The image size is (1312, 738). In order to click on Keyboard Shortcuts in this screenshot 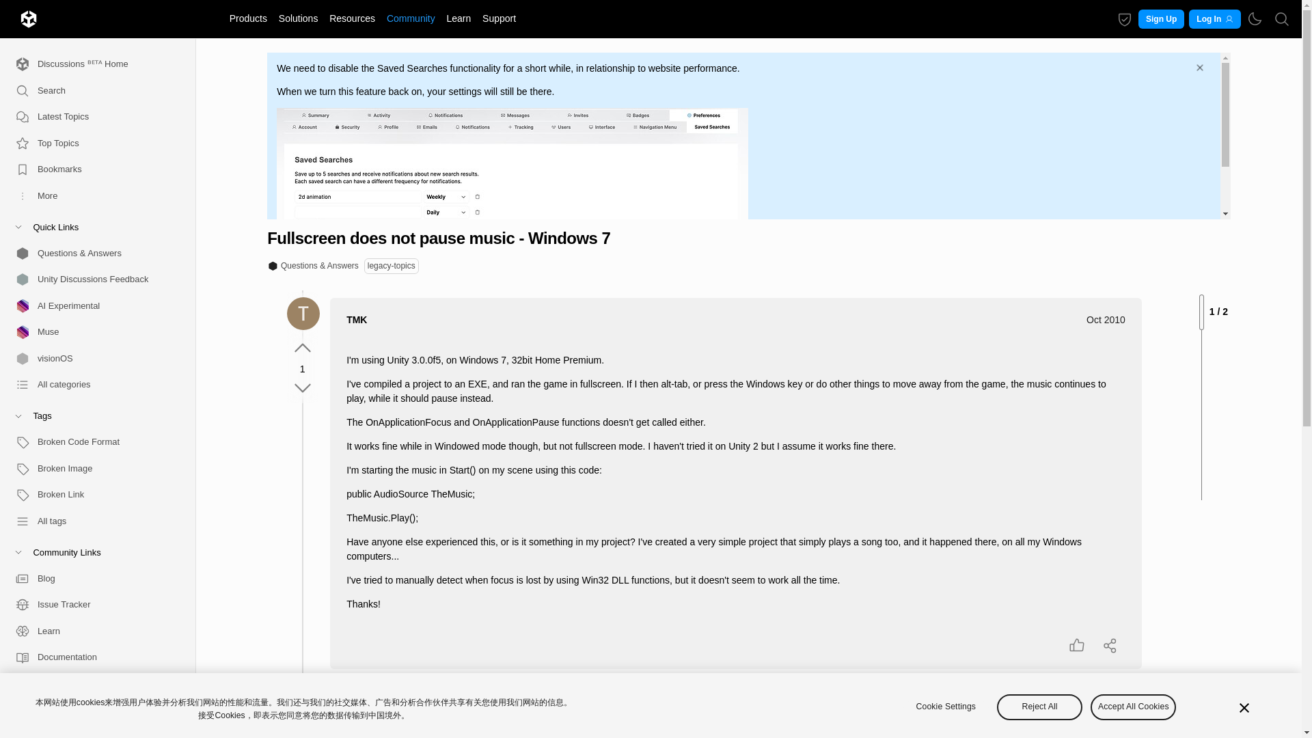, I will do `click(179, 725)`.